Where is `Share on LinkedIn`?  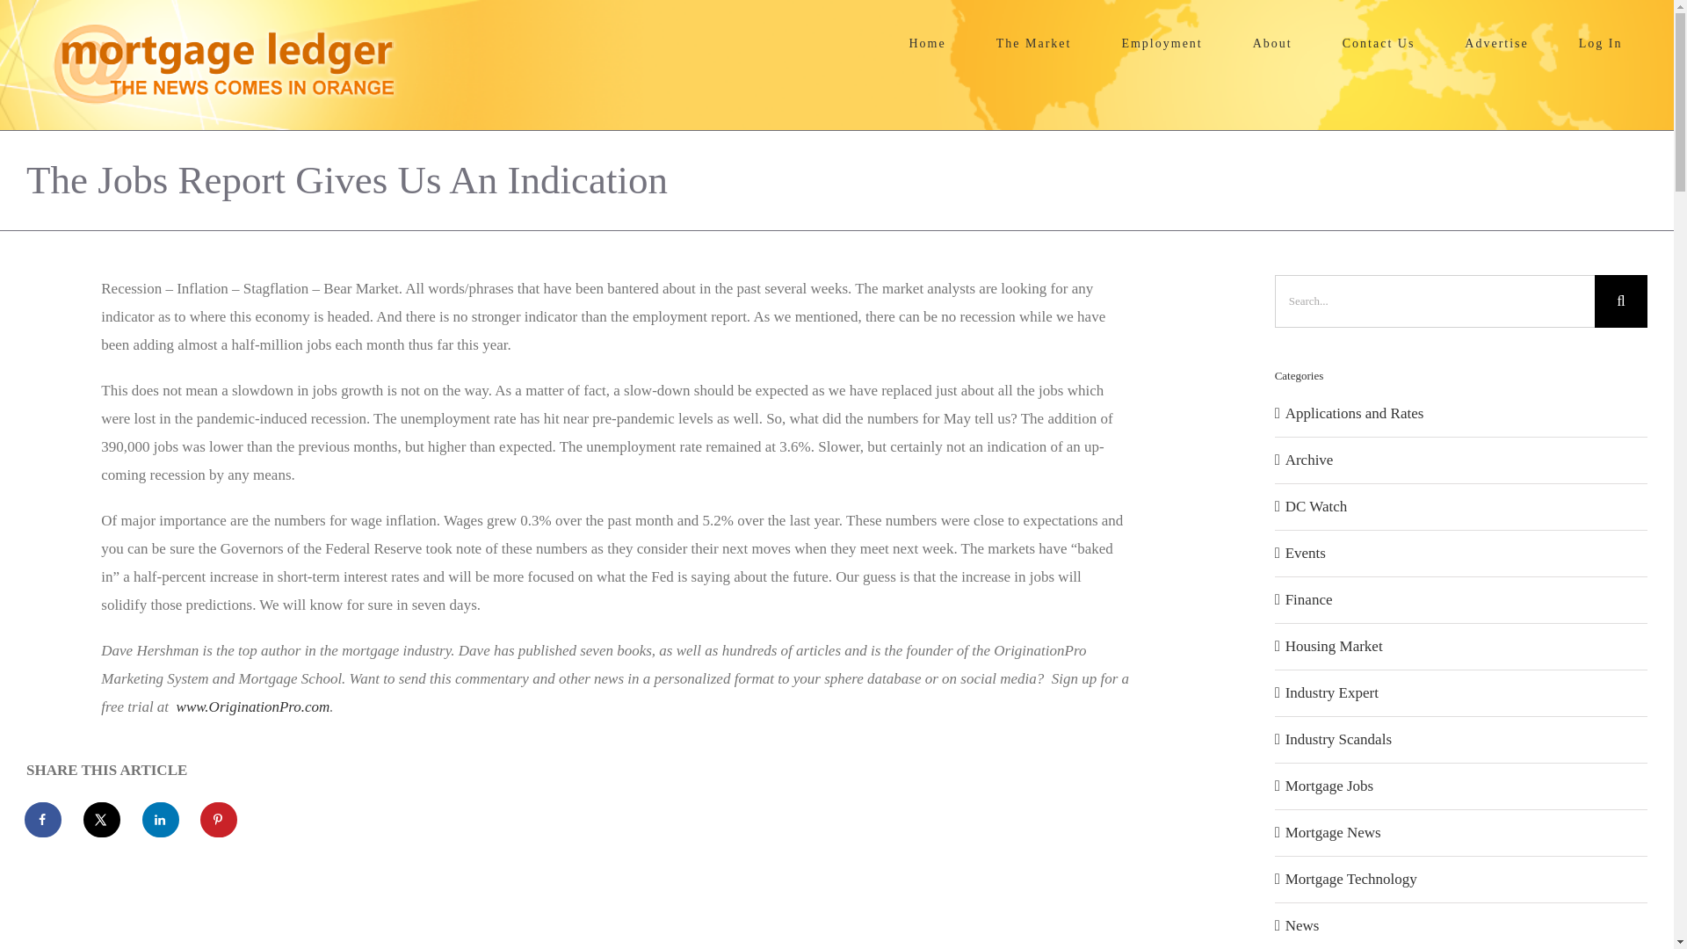 Share on LinkedIn is located at coordinates (161, 819).